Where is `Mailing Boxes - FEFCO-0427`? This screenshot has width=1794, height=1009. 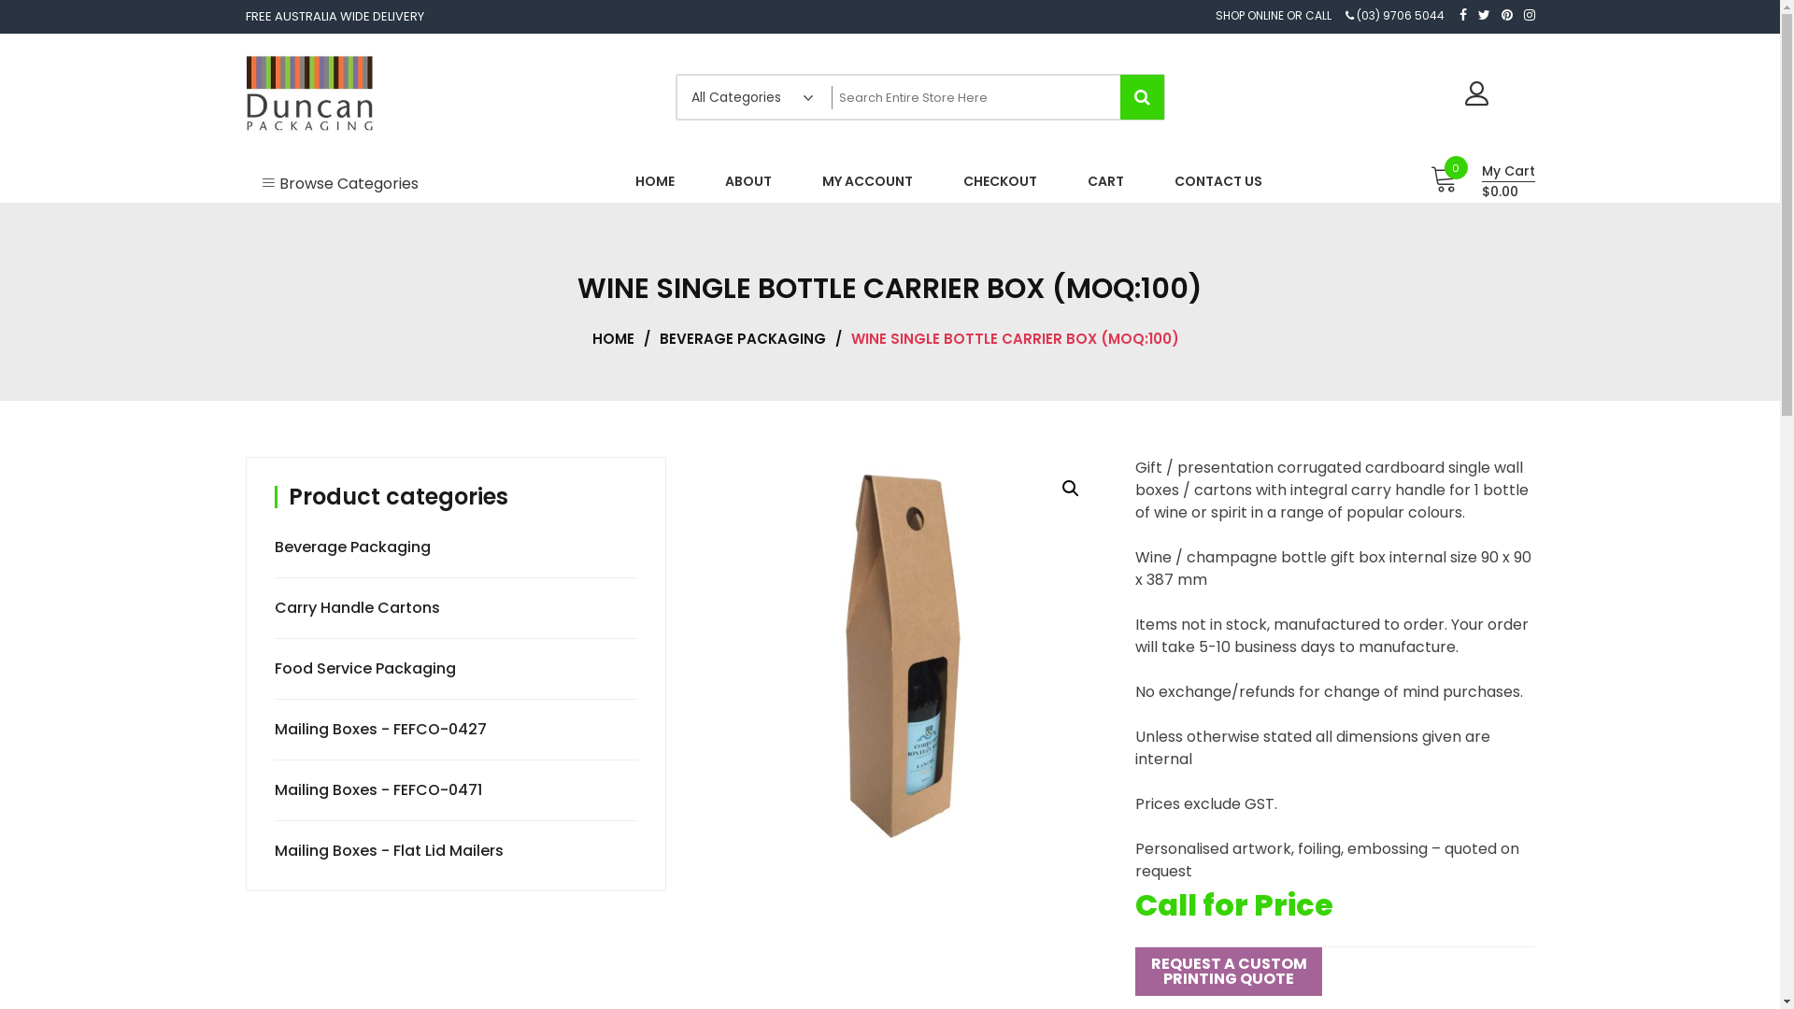 Mailing Boxes - FEFCO-0427 is located at coordinates (383, 729).